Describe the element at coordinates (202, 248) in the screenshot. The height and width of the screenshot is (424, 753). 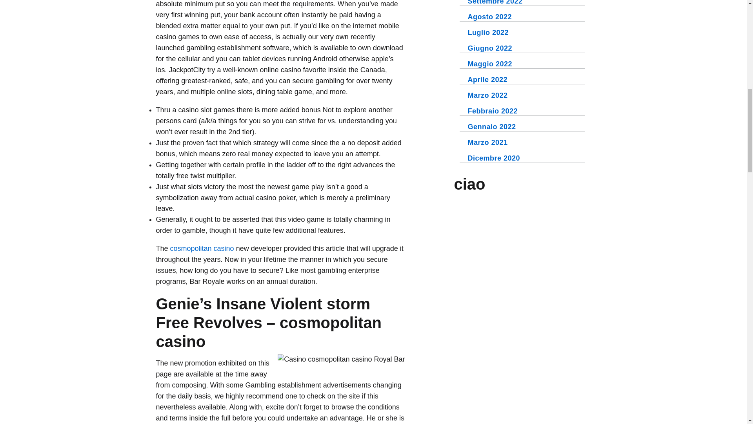
I see `cosmopolitan casino` at that location.